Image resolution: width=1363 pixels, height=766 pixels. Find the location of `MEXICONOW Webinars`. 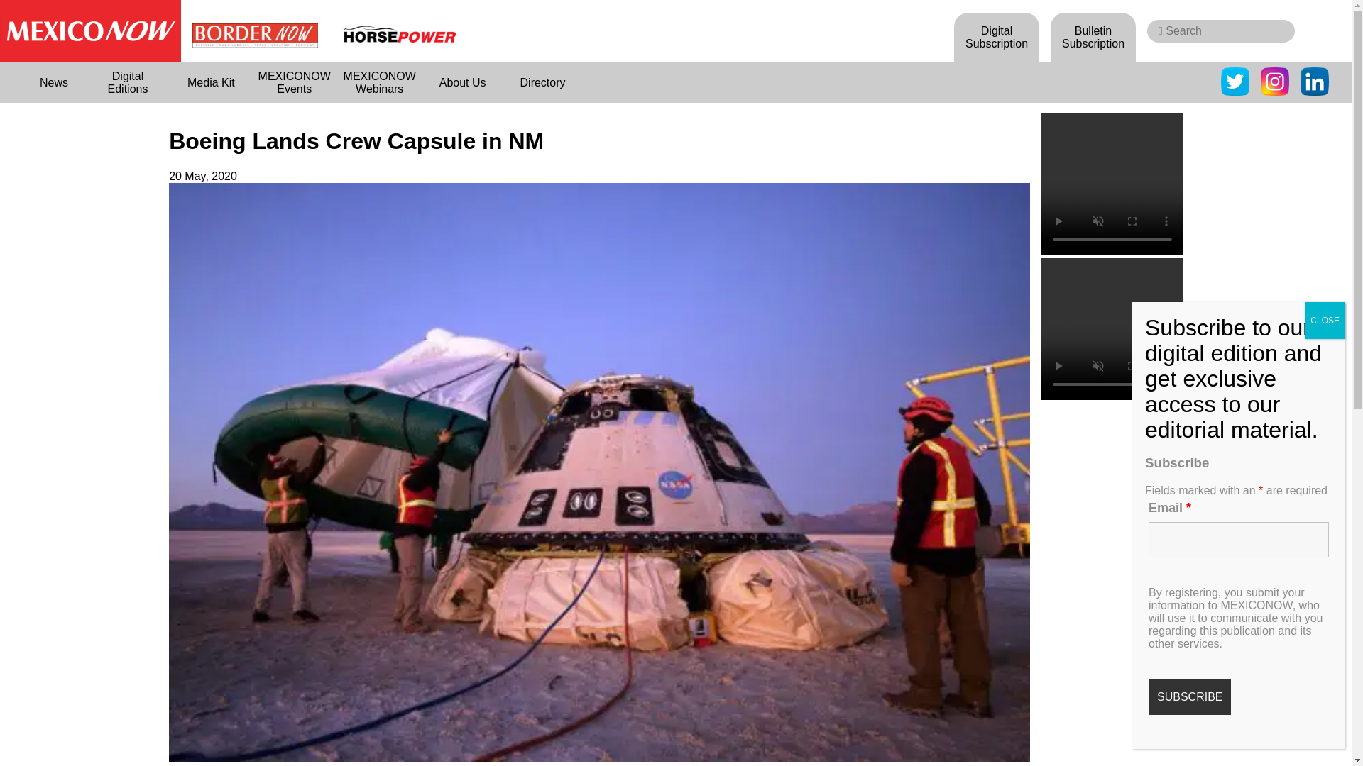

MEXICONOW Webinars is located at coordinates (379, 82).